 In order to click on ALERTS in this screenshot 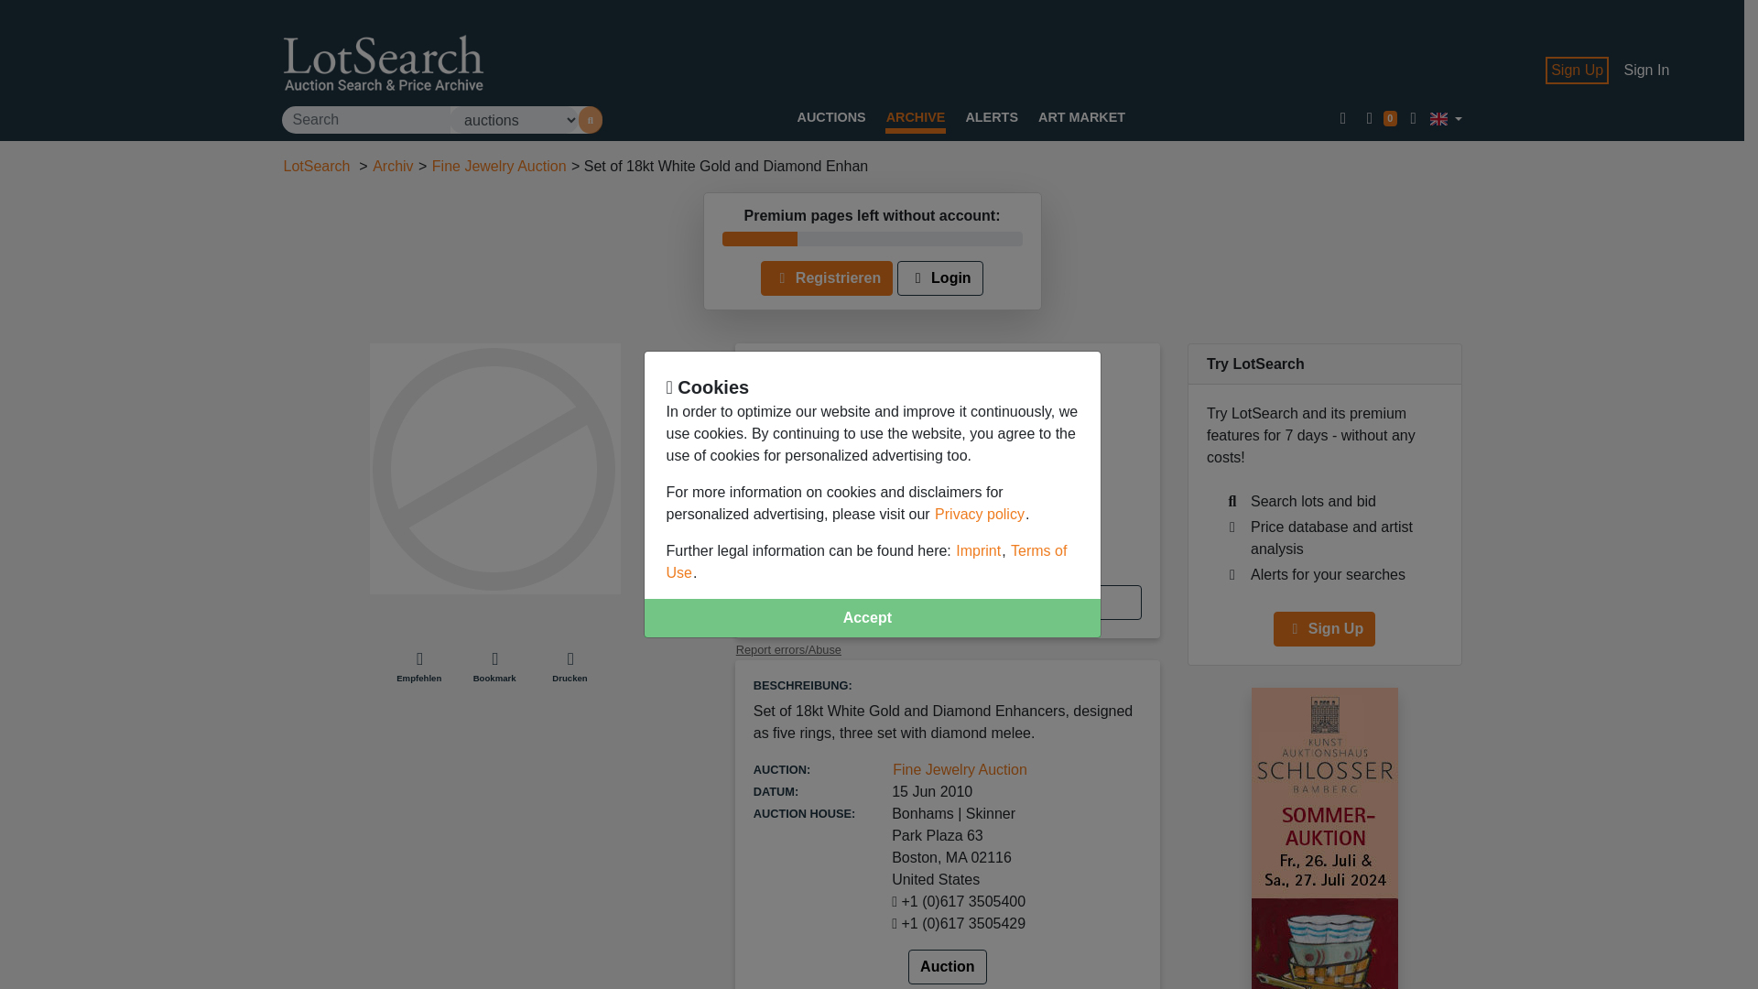, I will do `click(991, 117)`.